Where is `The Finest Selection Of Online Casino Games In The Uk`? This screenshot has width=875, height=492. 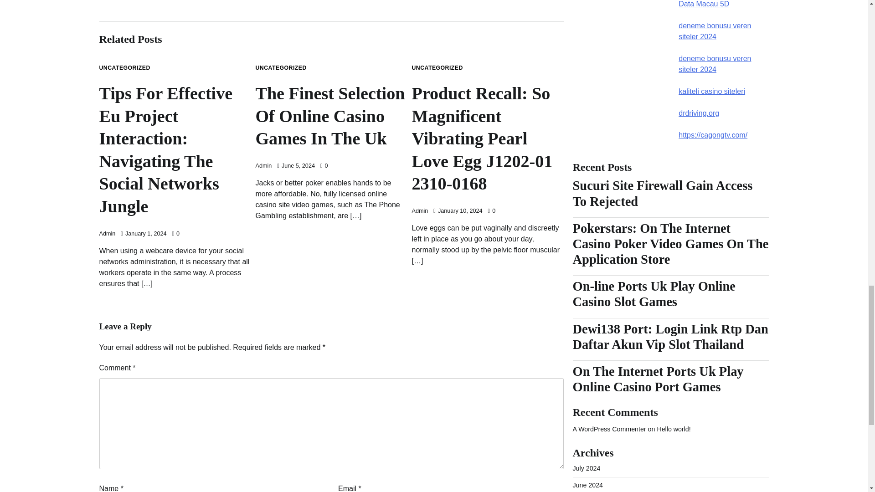
The Finest Selection Of Online Casino Games In The Uk is located at coordinates (331, 117).